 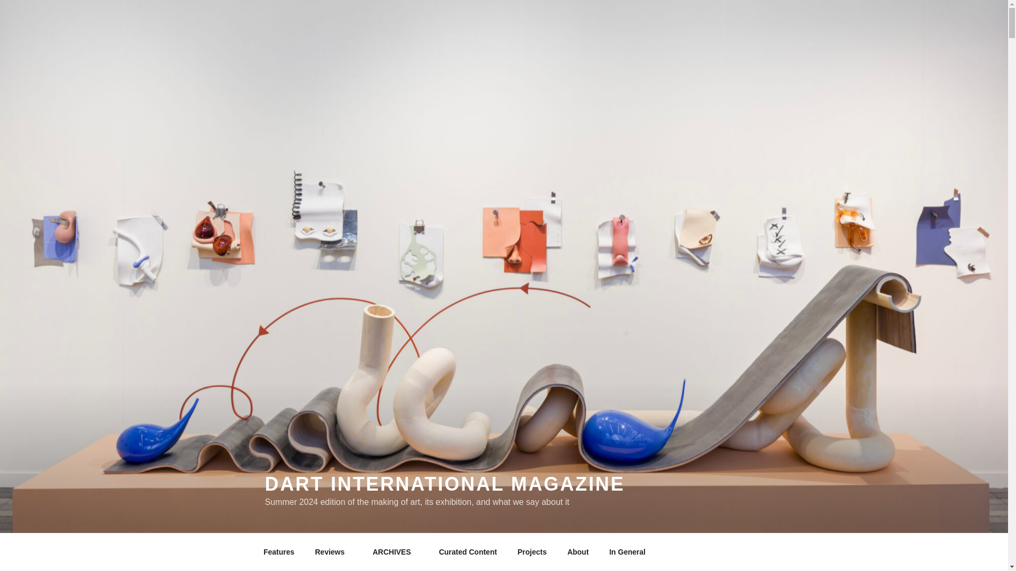 What do you see at coordinates (532, 552) in the screenshot?
I see `Projects` at bounding box center [532, 552].